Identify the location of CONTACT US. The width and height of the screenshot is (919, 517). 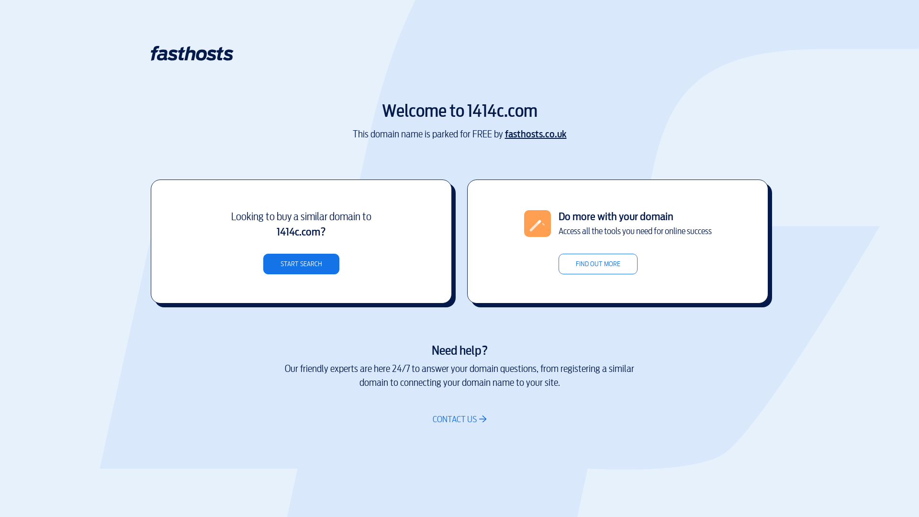
(459, 419).